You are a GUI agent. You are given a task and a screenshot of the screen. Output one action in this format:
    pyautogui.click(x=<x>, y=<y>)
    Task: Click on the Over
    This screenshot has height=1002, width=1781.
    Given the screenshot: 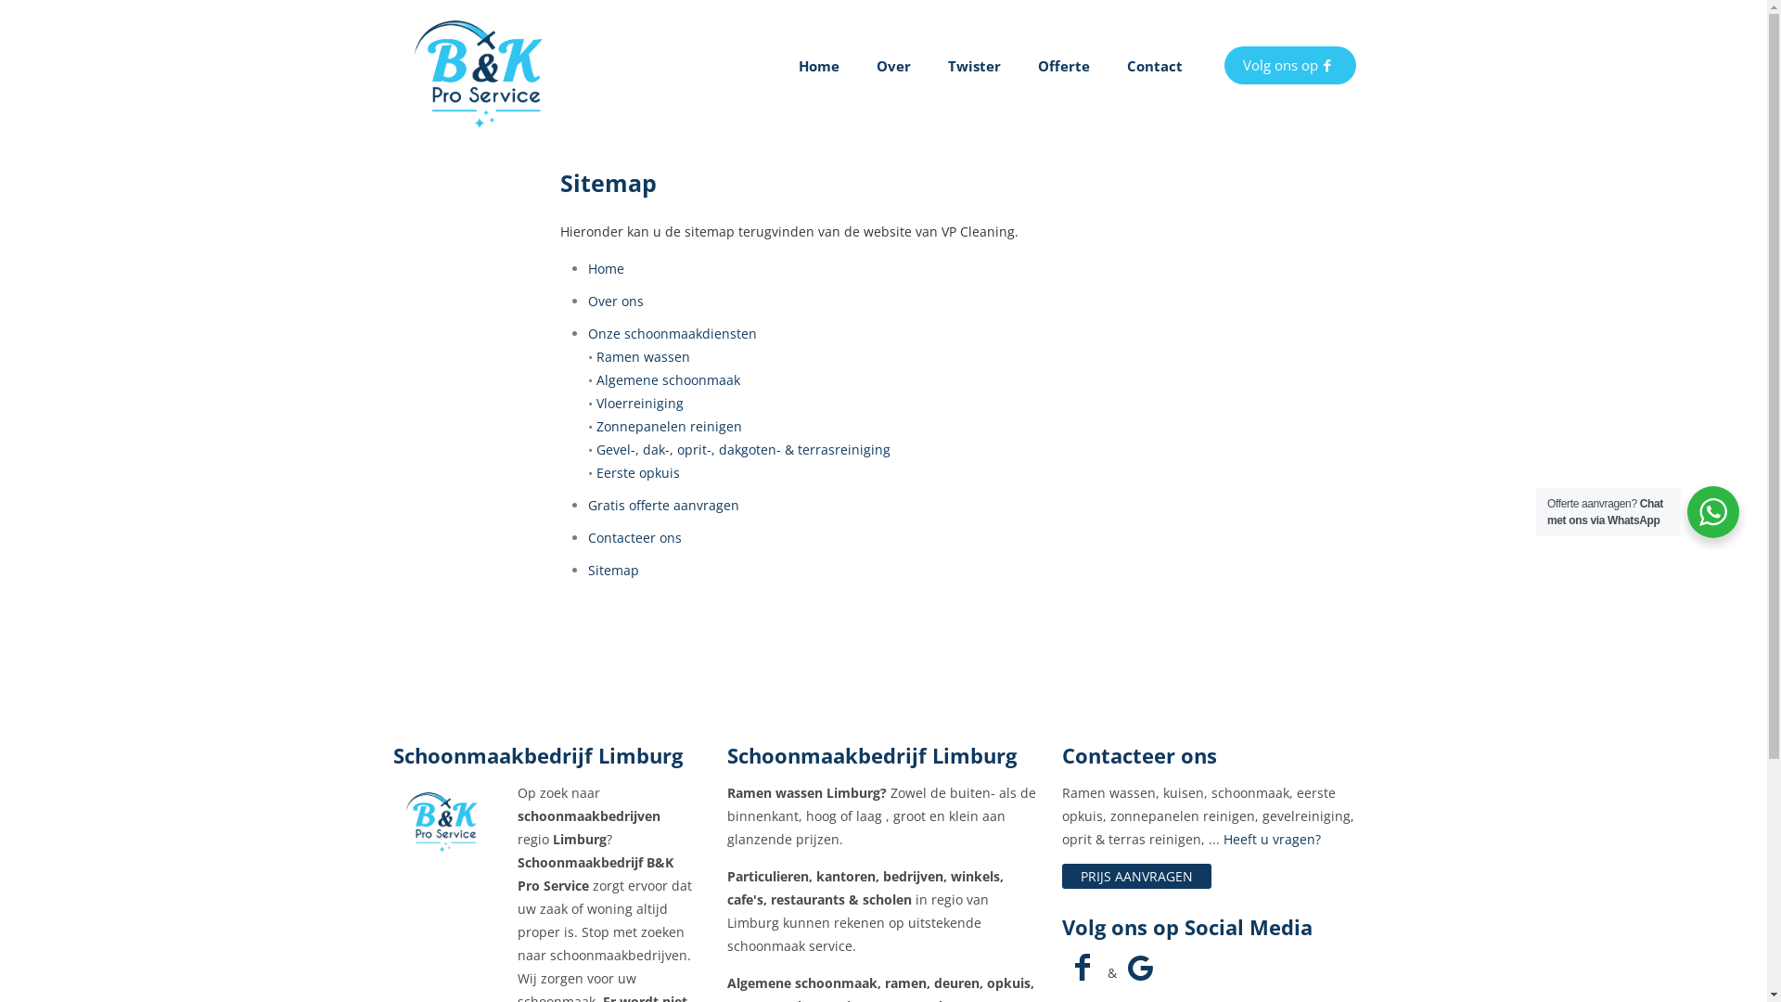 What is the action you would take?
    pyautogui.click(x=892, y=65)
    